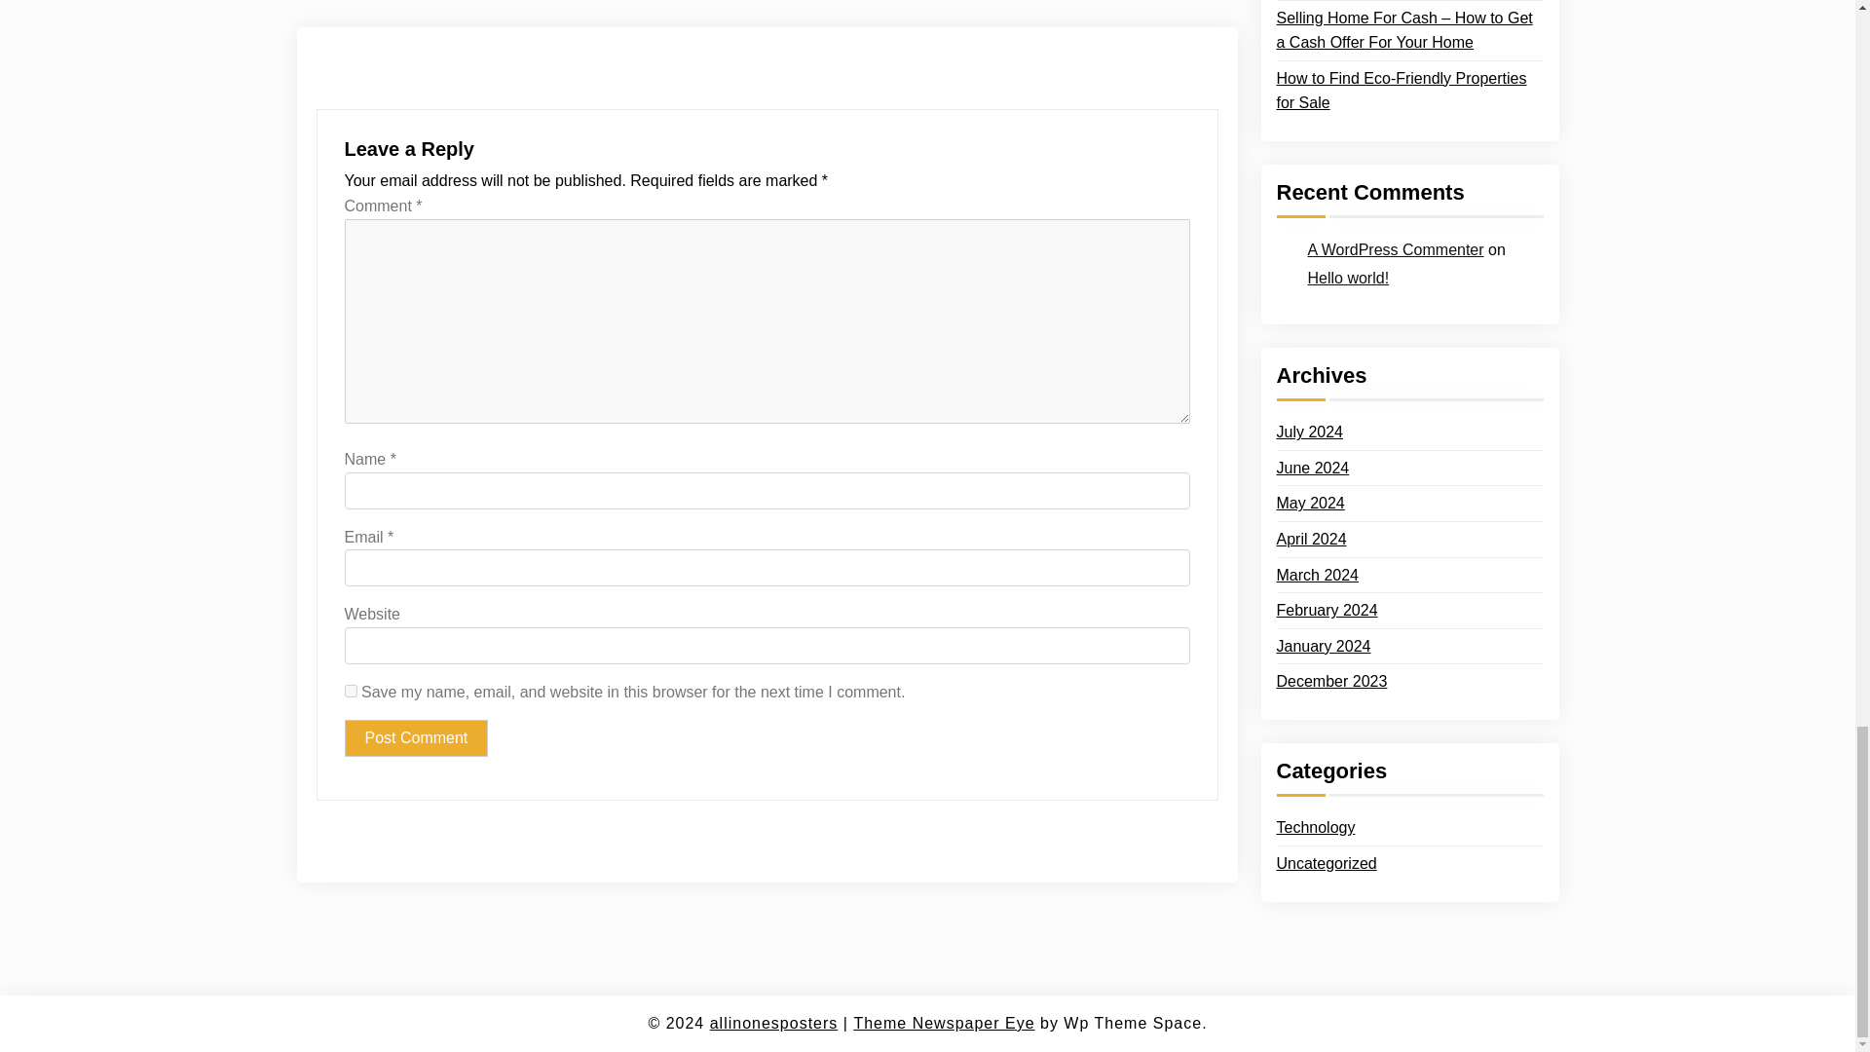 Image resolution: width=1870 pixels, height=1052 pixels. What do you see at coordinates (351, 692) in the screenshot?
I see `yes` at bounding box center [351, 692].